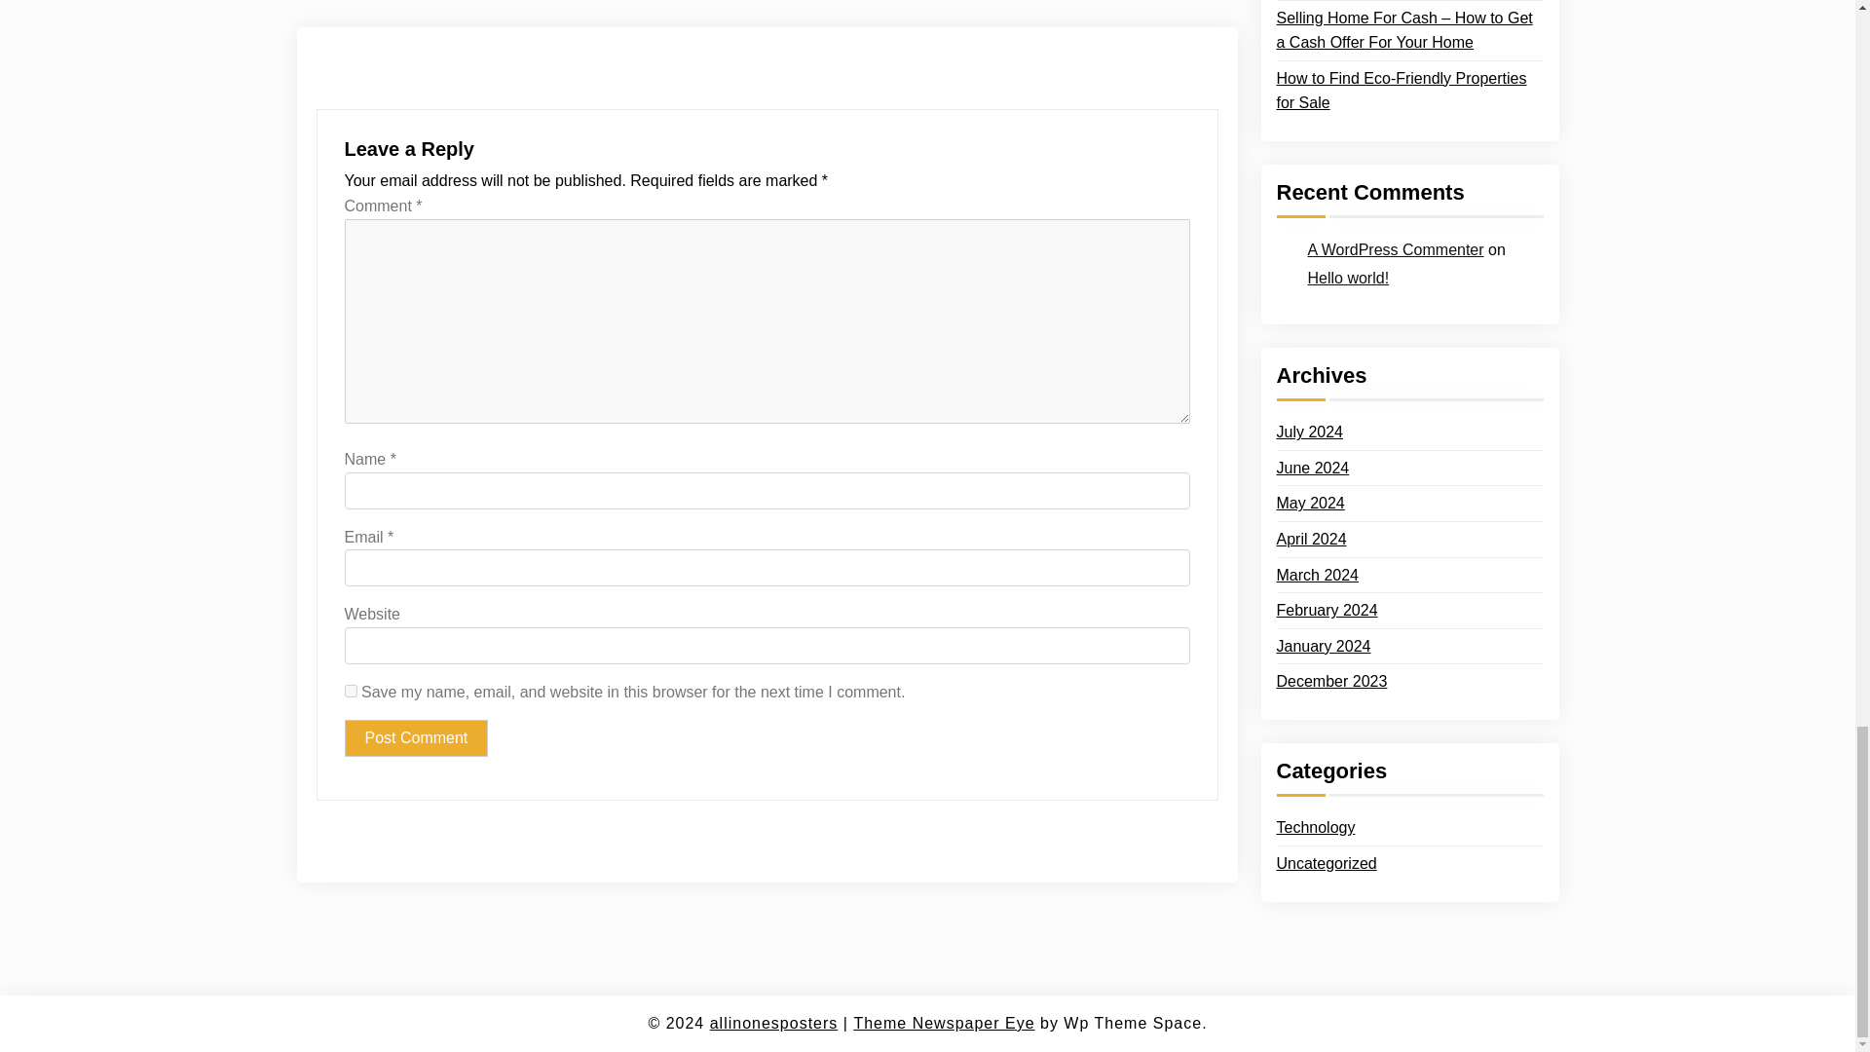 Image resolution: width=1870 pixels, height=1052 pixels. What do you see at coordinates (351, 692) in the screenshot?
I see `yes` at bounding box center [351, 692].